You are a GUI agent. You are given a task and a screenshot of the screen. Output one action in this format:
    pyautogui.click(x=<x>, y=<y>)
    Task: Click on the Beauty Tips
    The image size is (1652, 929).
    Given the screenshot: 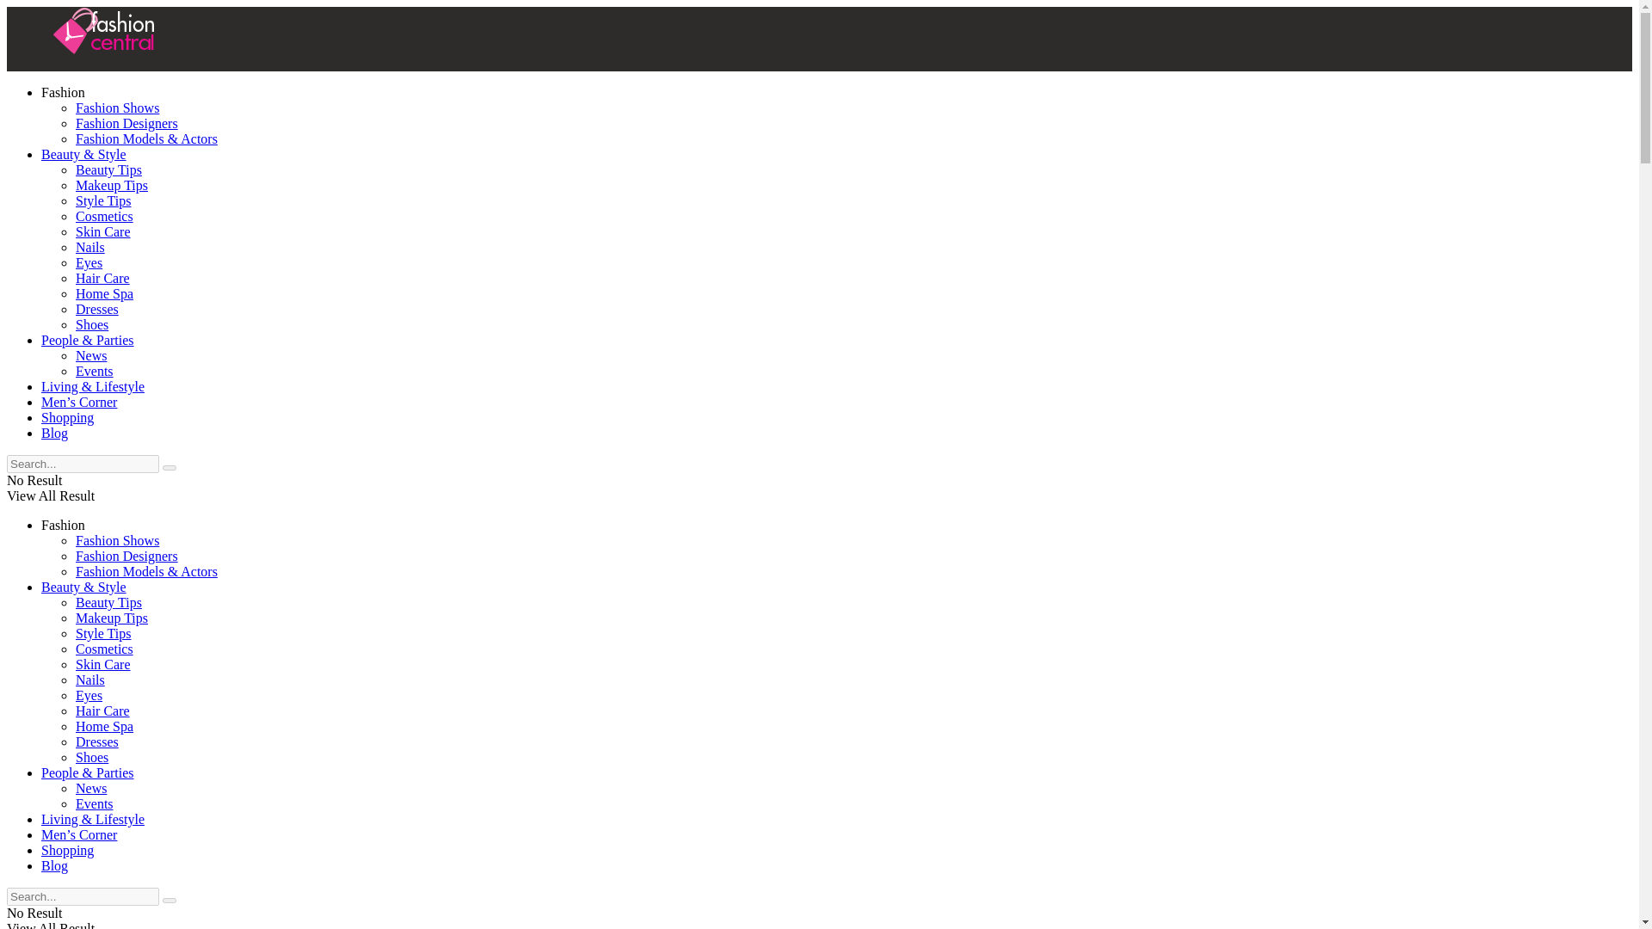 What is the action you would take?
    pyautogui.click(x=108, y=602)
    